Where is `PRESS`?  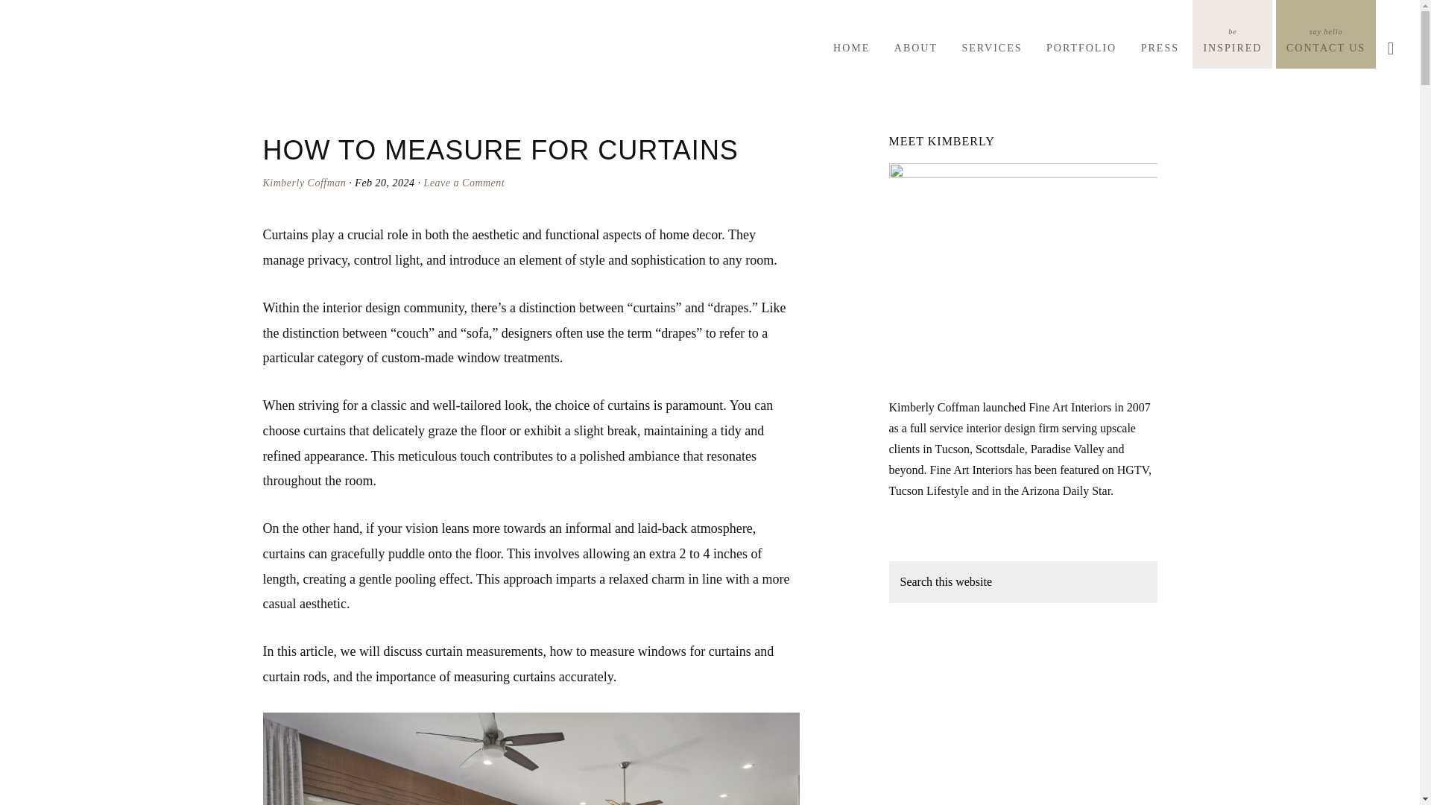 PRESS is located at coordinates (1160, 42).